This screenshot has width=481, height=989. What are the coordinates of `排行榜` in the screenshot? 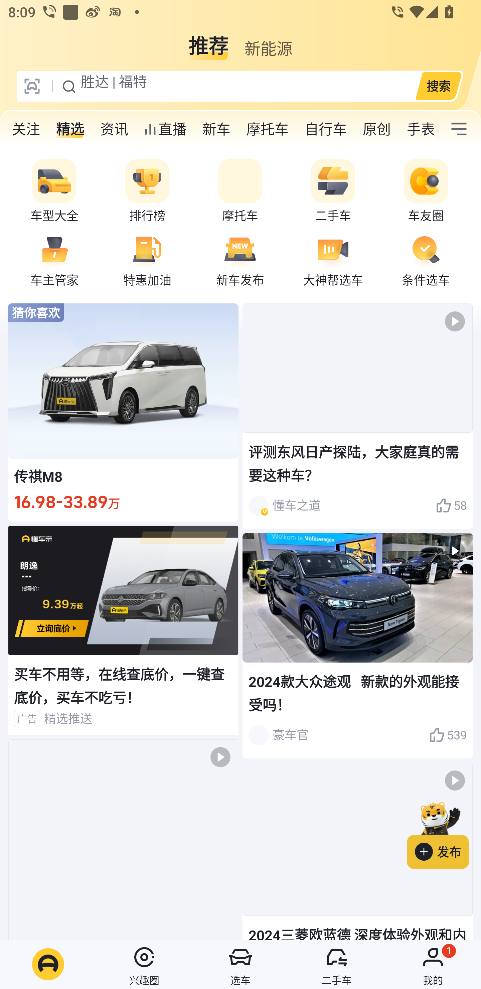 It's located at (147, 191).